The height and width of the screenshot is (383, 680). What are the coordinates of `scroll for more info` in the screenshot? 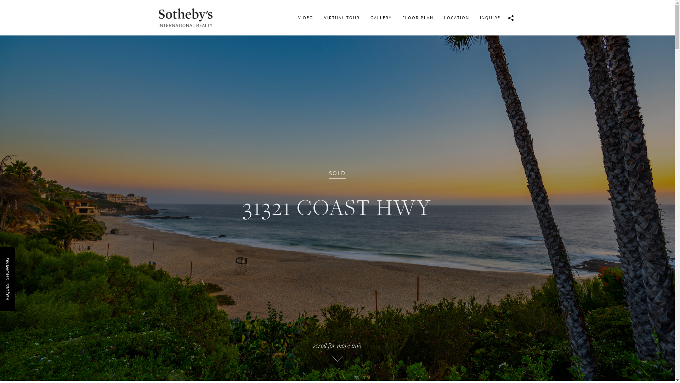 It's located at (337, 355).